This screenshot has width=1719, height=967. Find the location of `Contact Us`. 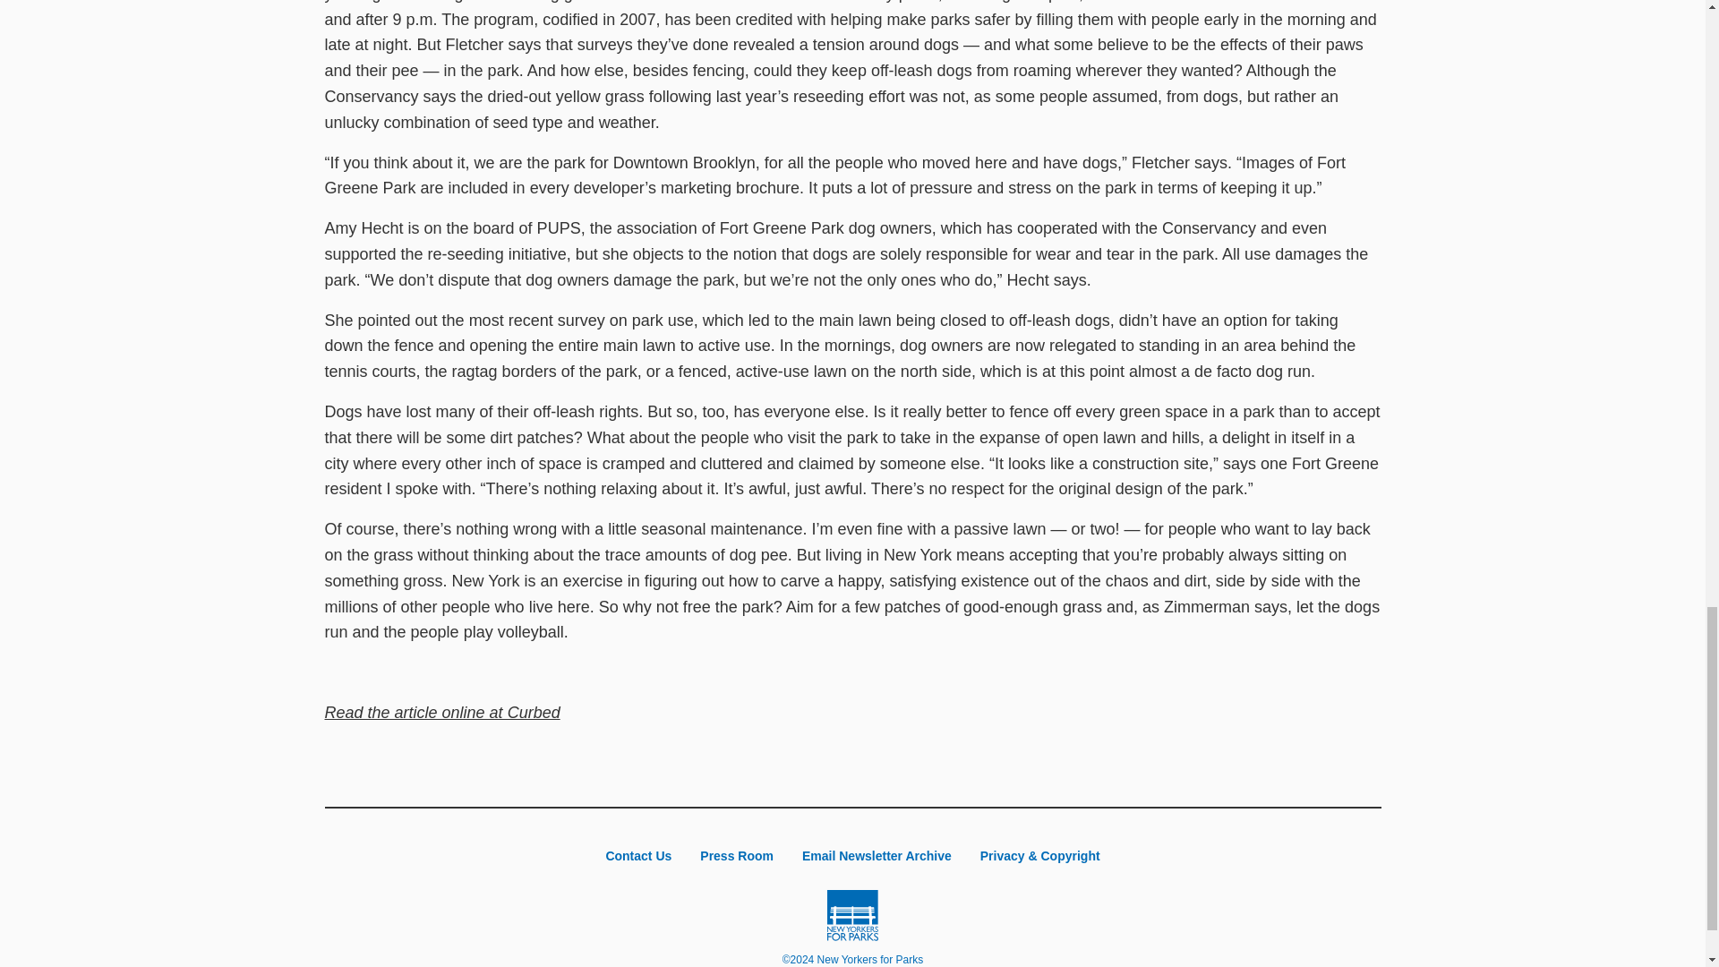

Contact Us is located at coordinates (638, 856).